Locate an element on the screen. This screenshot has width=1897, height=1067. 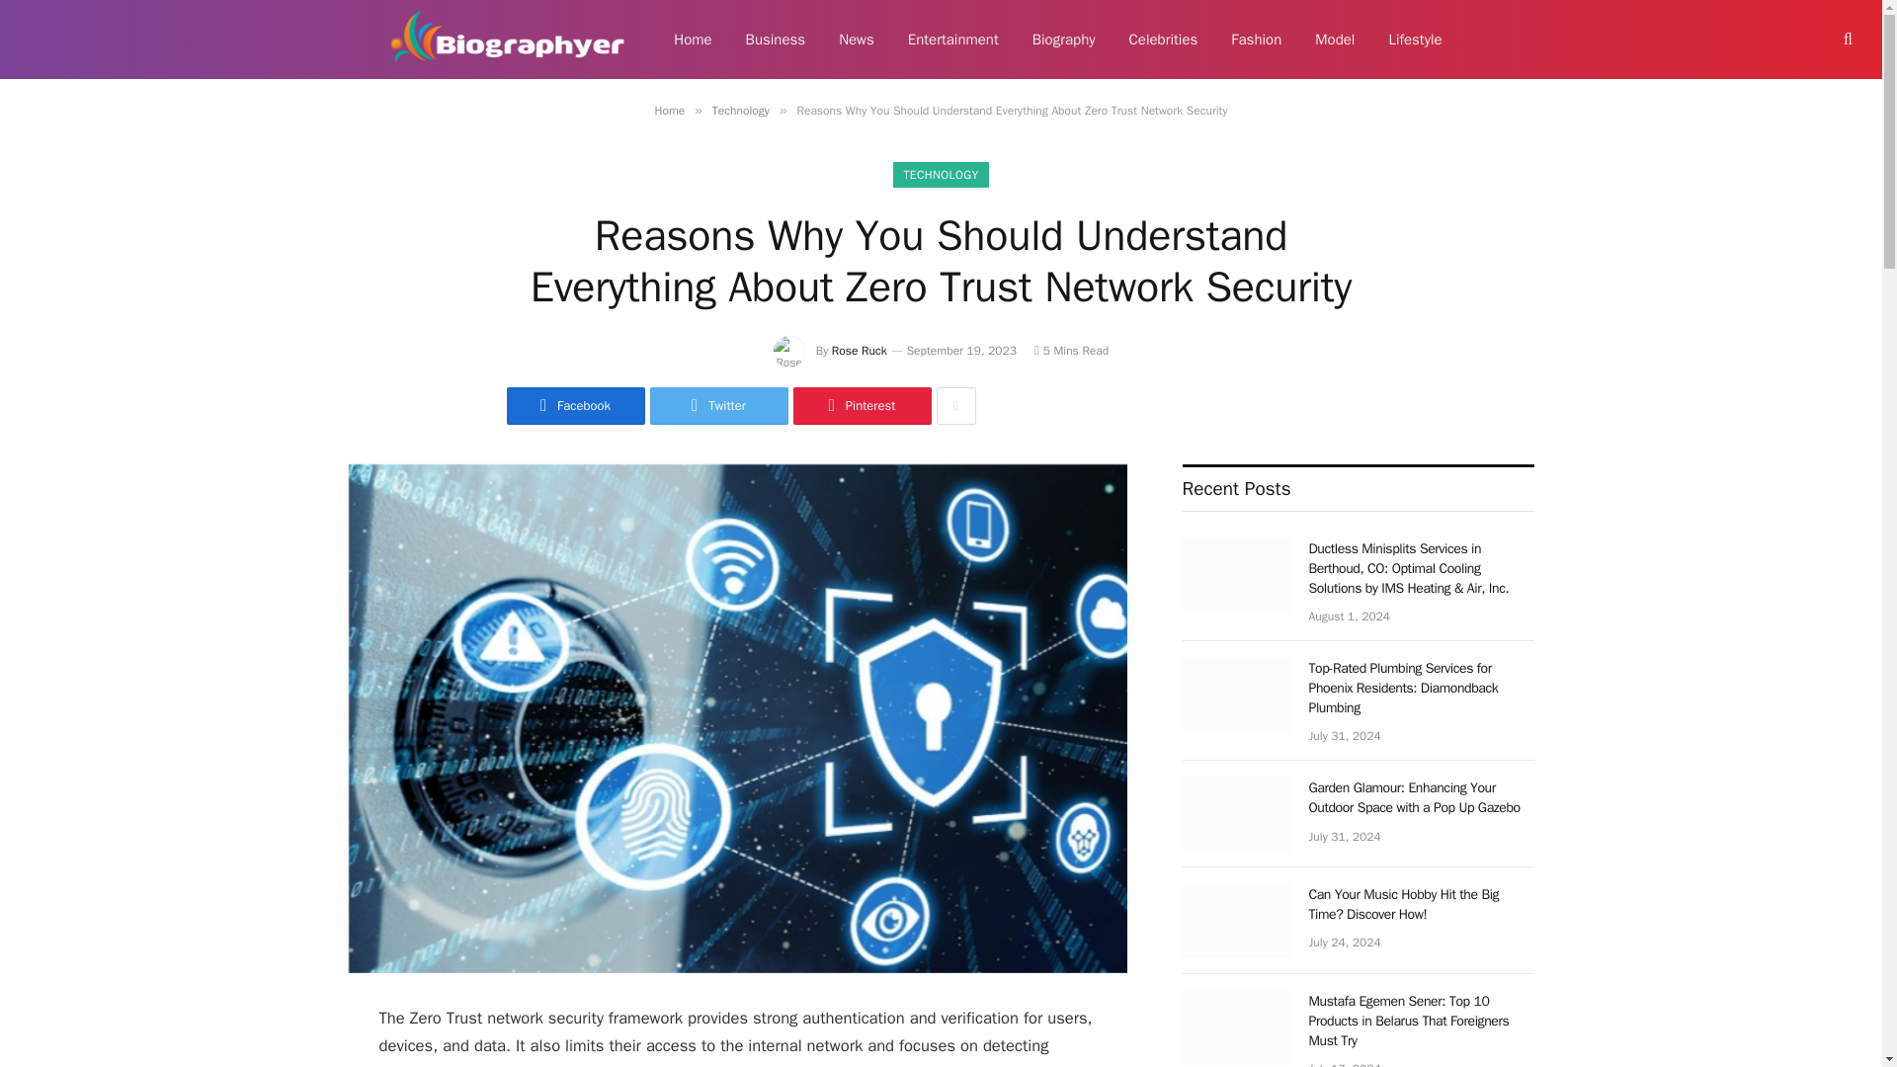
Share on Pinterest is located at coordinates (862, 405).